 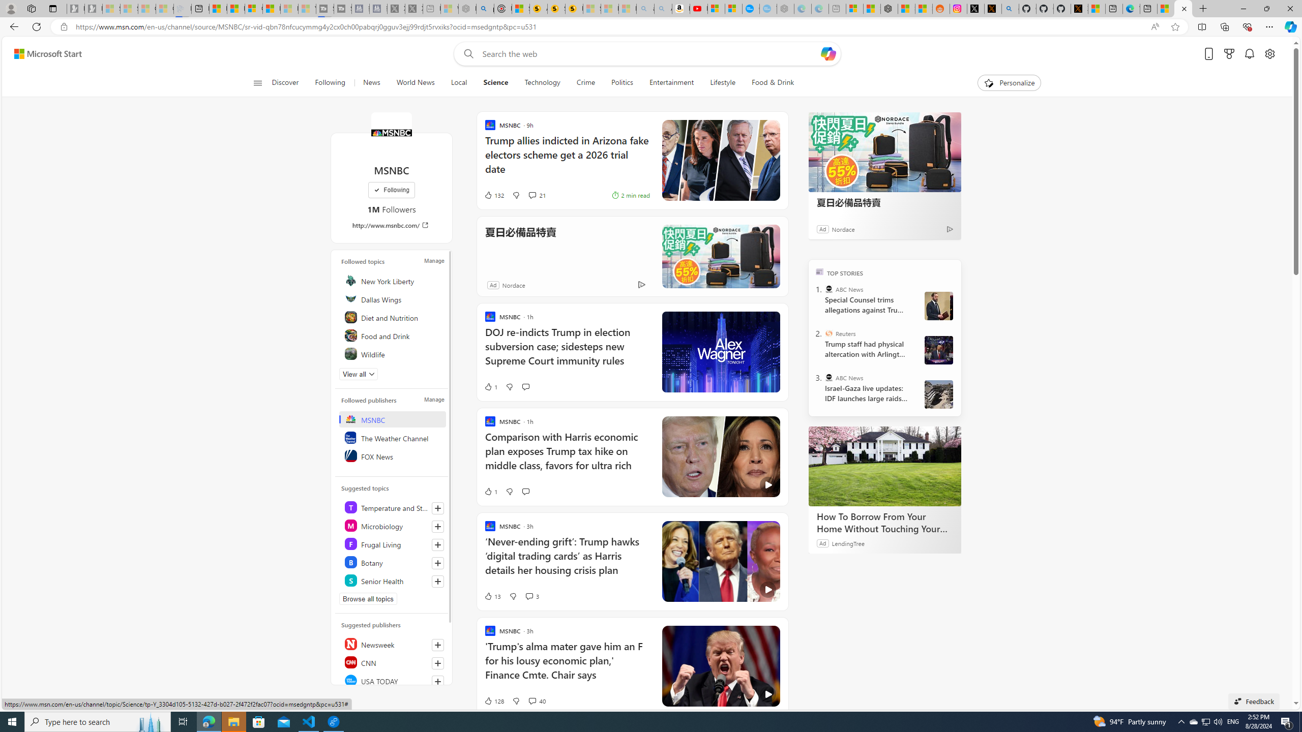 What do you see at coordinates (490, 491) in the screenshot?
I see `1 Like` at bounding box center [490, 491].